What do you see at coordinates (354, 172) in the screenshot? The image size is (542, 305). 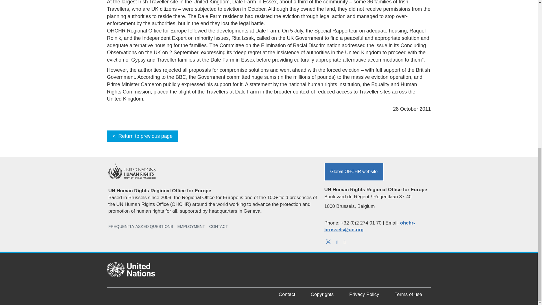 I see `Global OHCHR website` at bounding box center [354, 172].